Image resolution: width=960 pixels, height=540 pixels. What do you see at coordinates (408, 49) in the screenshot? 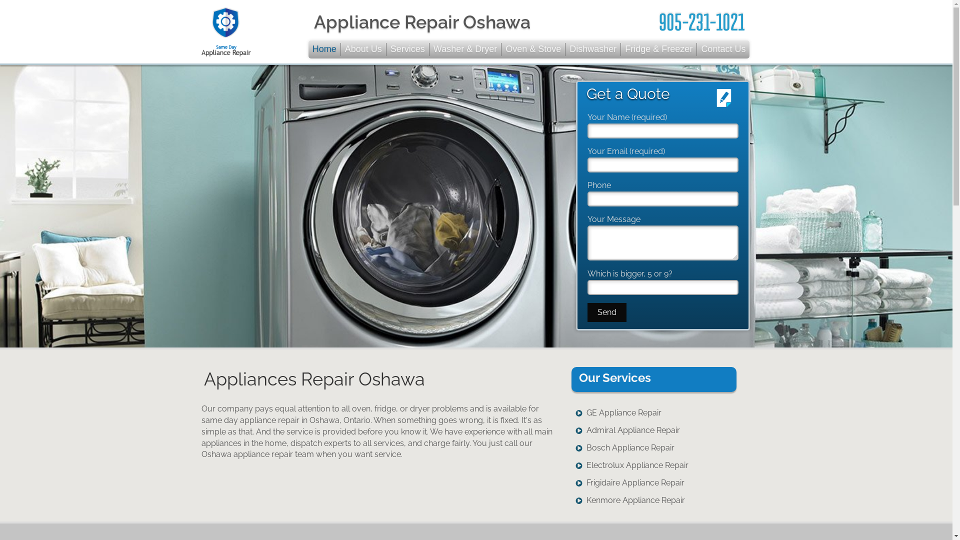
I see `Services` at bounding box center [408, 49].